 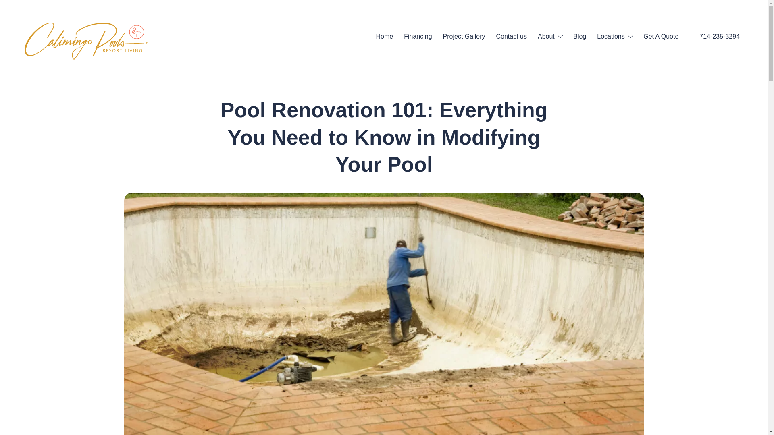 What do you see at coordinates (661, 36) in the screenshot?
I see `Get A Quote` at bounding box center [661, 36].